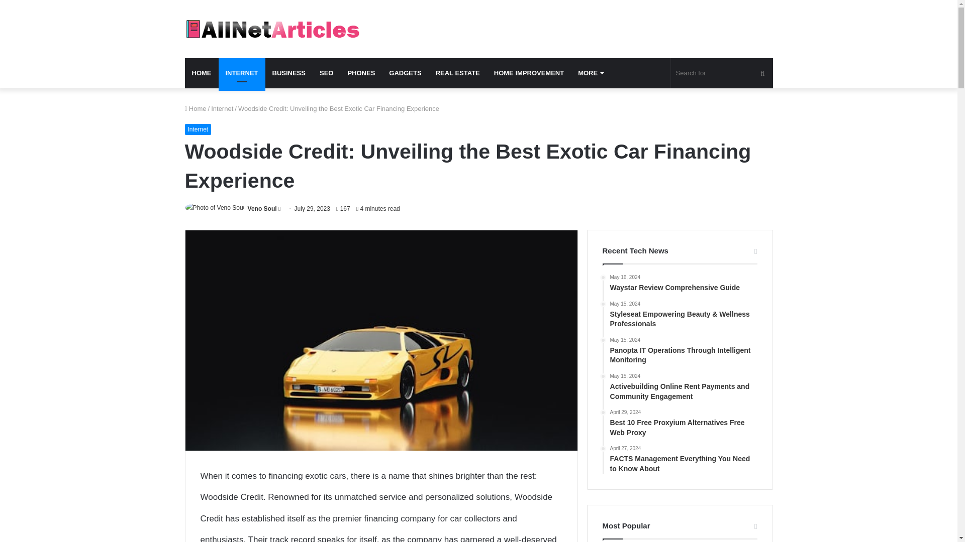 Image resolution: width=965 pixels, height=542 pixels. I want to click on MORE, so click(590, 73).